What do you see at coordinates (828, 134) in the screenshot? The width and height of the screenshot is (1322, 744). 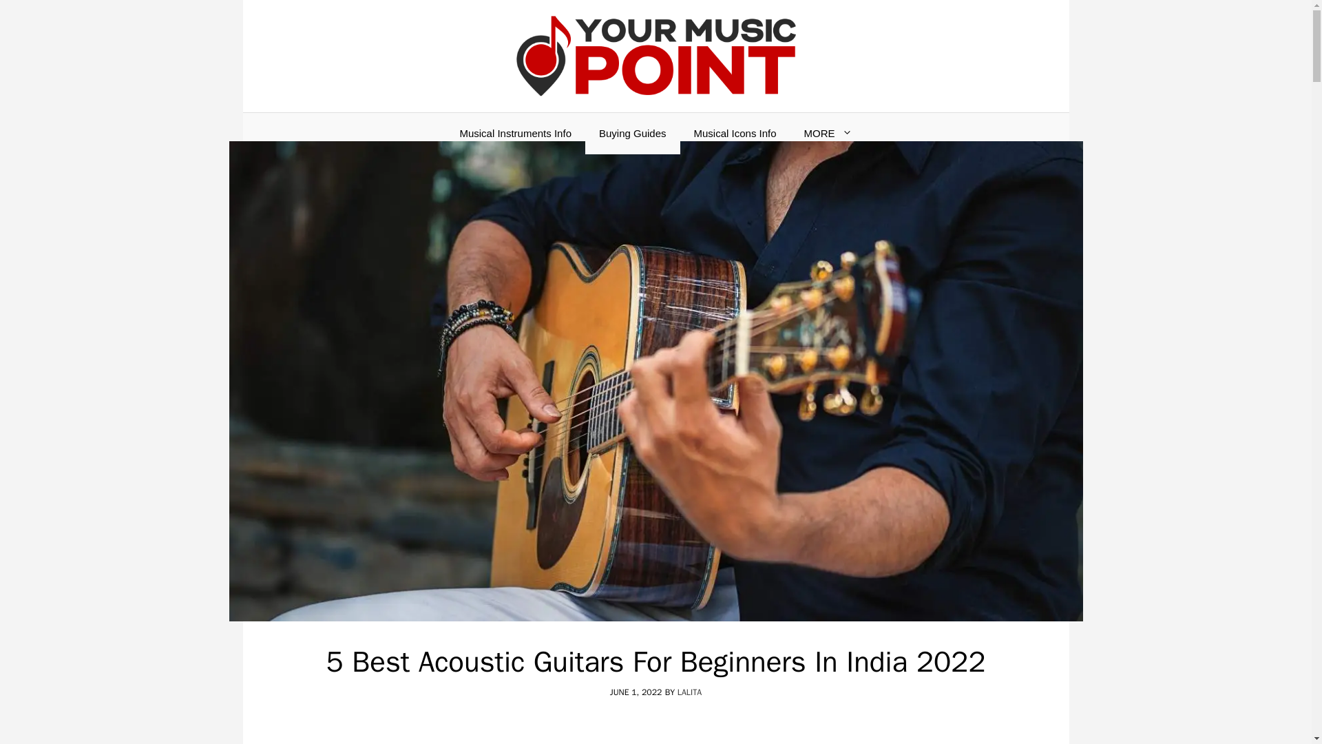 I see `MORE` at bounding box center [828, 134].